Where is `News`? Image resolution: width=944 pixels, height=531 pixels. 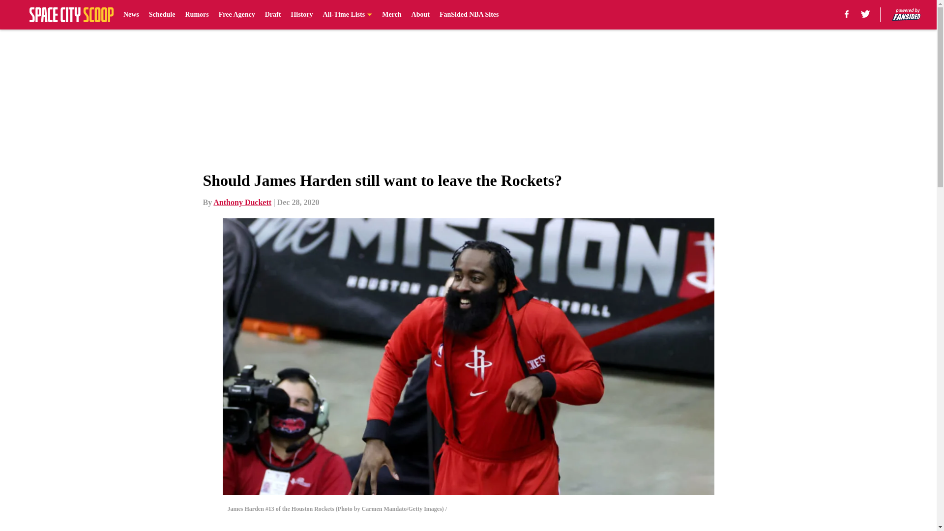 News is located at coordinates (131, 15).